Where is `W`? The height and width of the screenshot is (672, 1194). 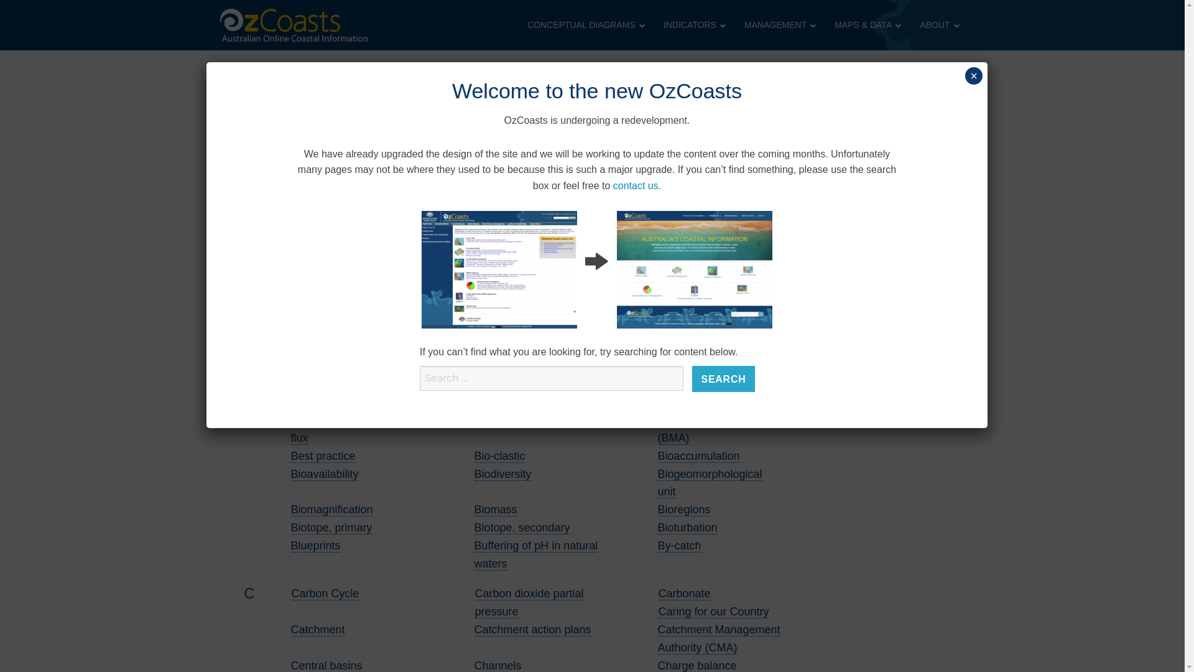
W is located at coordinates (537, 202).